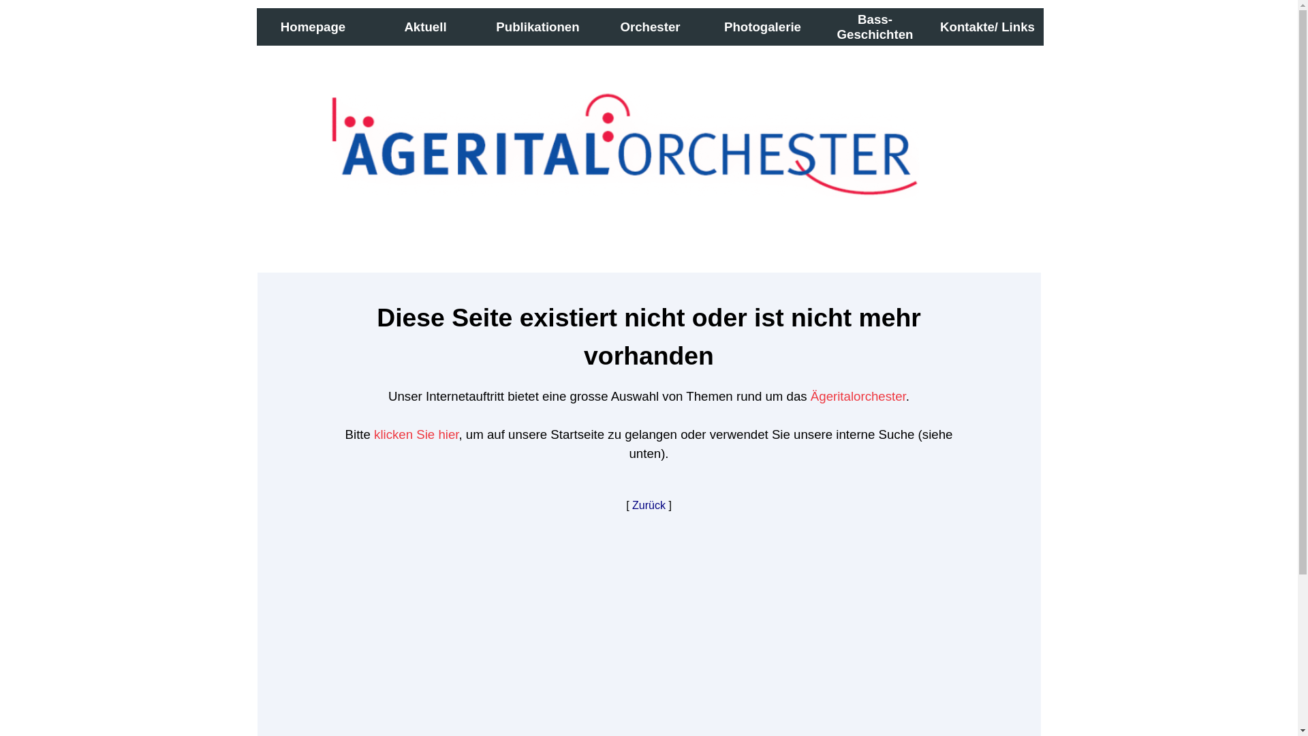 This screenshot has width=1308, height=736. Describe the element at coordinates (425, 27) in the screenshot. I see `Aktuell` at that location.